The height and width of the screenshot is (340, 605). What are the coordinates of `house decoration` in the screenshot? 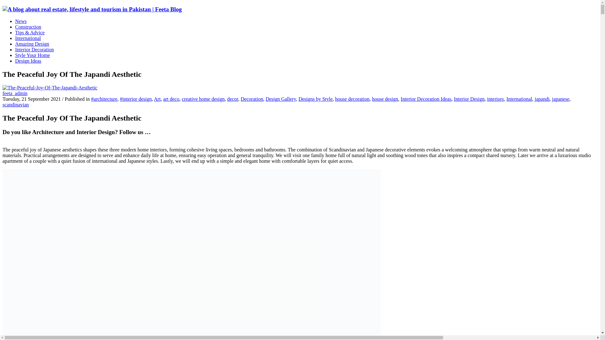 It's located at (352, 99).